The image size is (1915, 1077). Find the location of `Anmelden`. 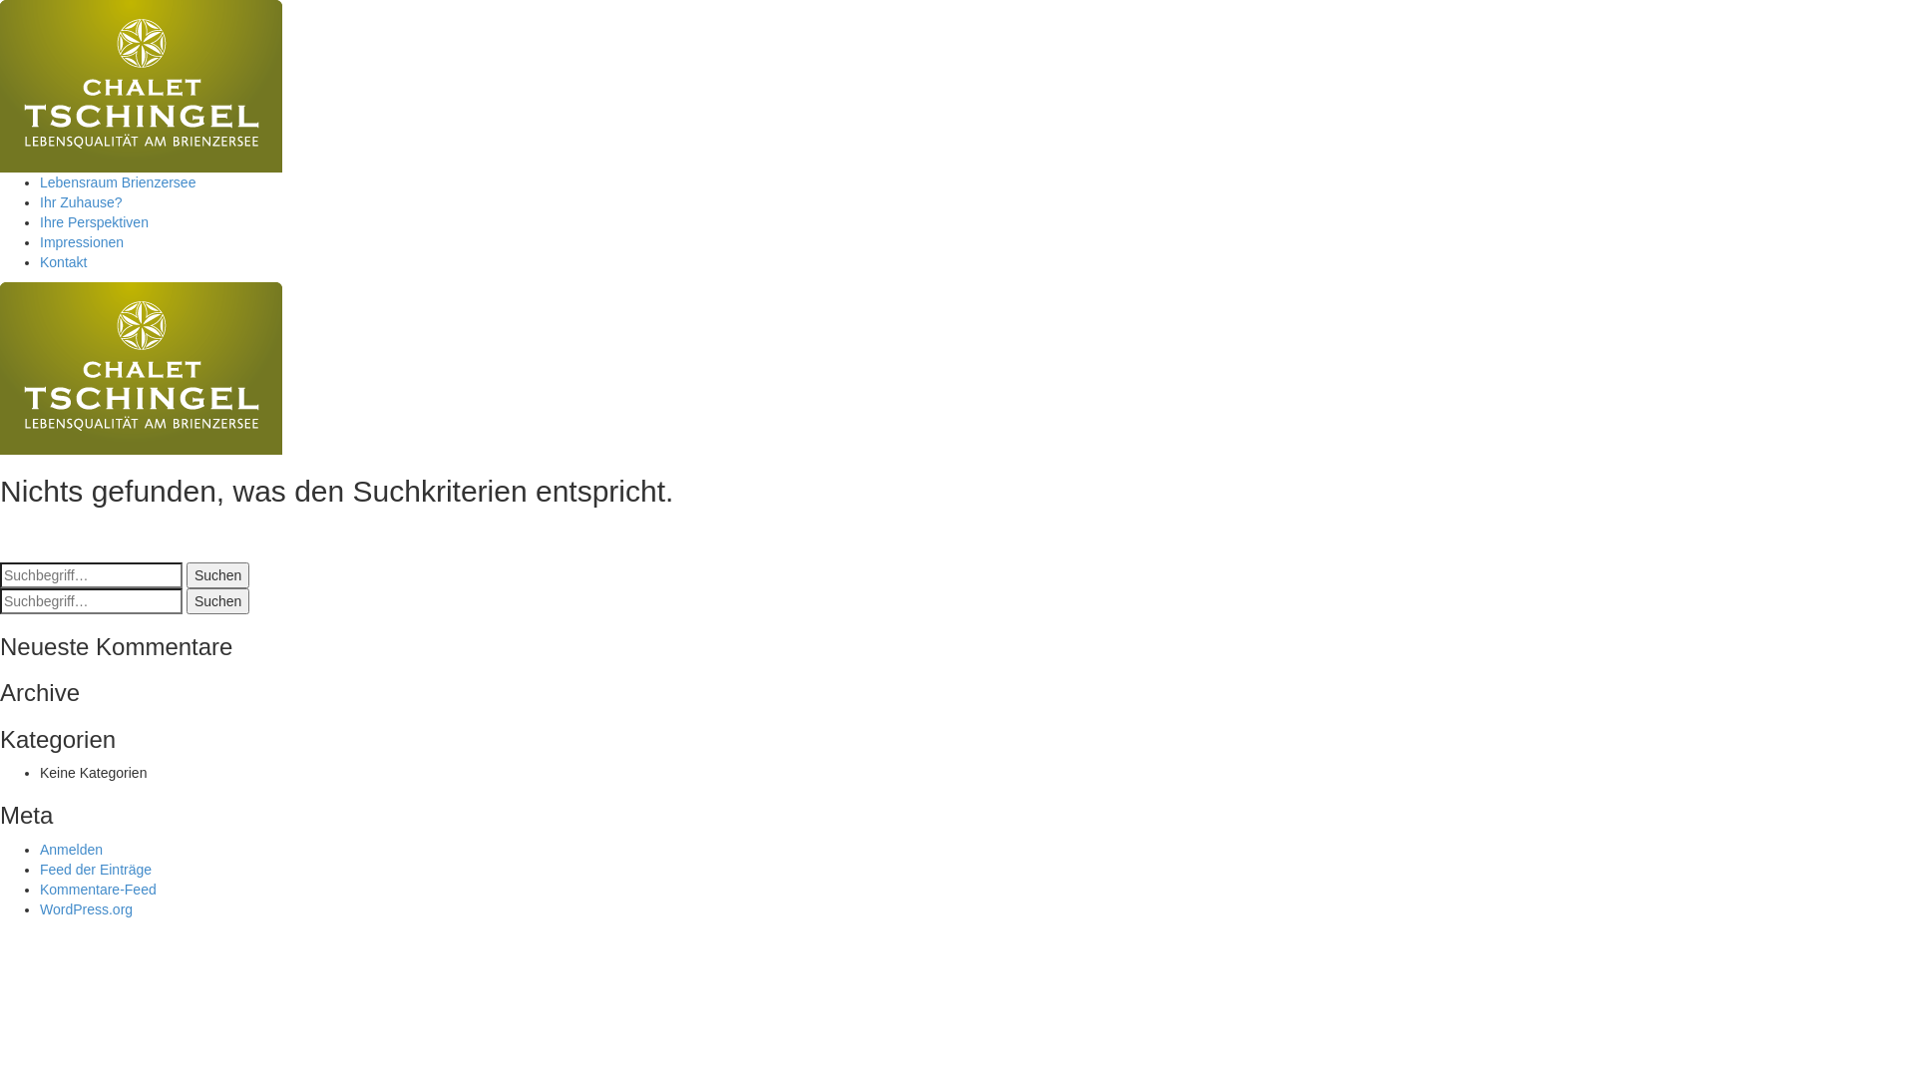

Anmelden is located at coordinates (72, 850).